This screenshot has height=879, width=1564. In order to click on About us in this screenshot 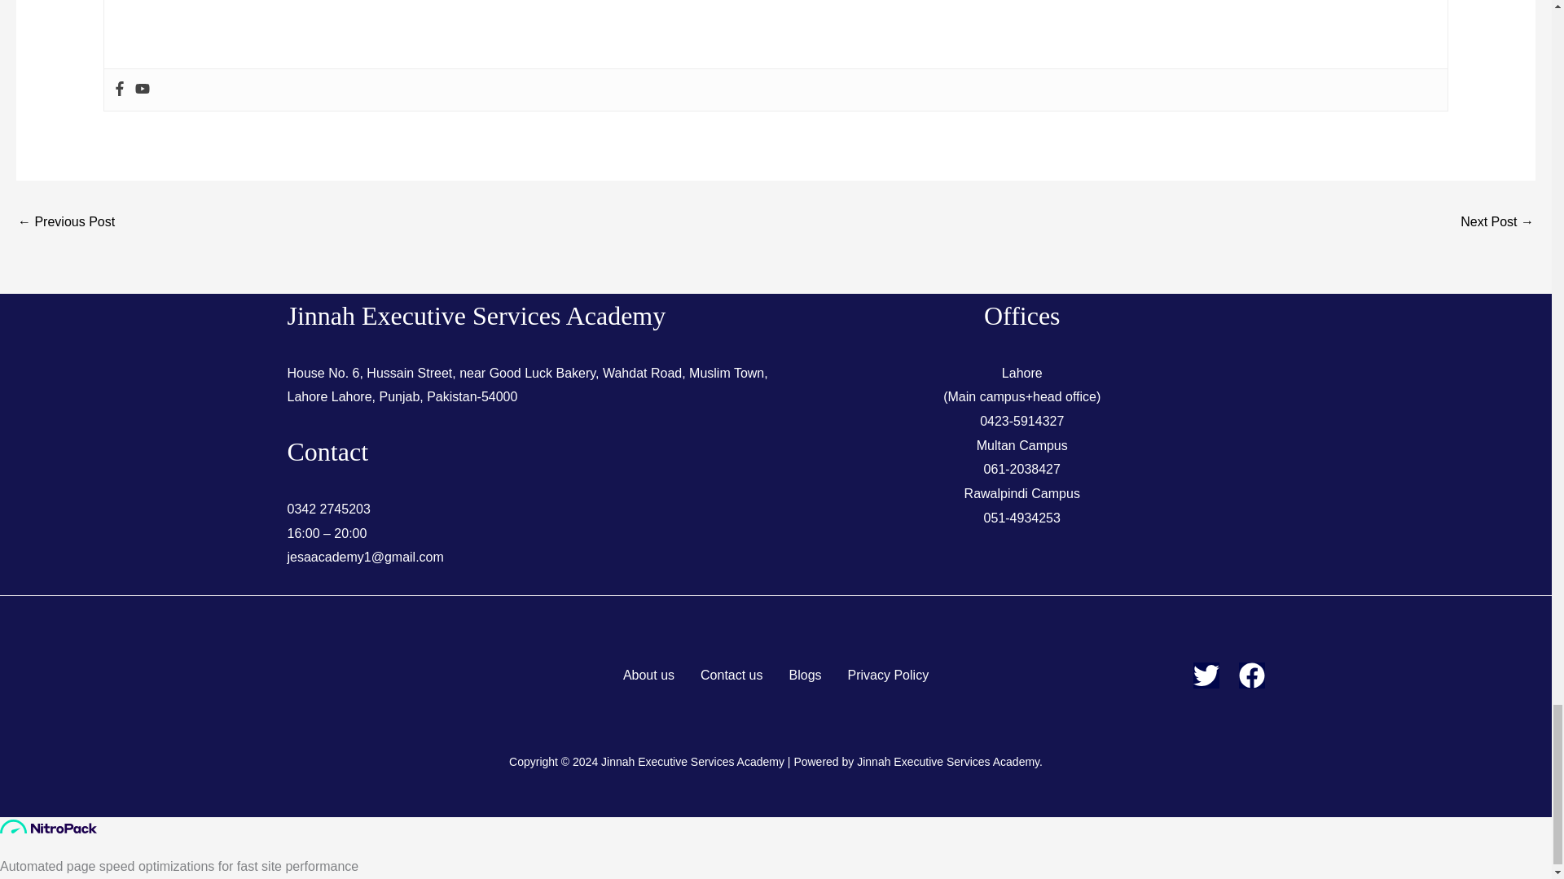, I will do `click(648, 676)`.